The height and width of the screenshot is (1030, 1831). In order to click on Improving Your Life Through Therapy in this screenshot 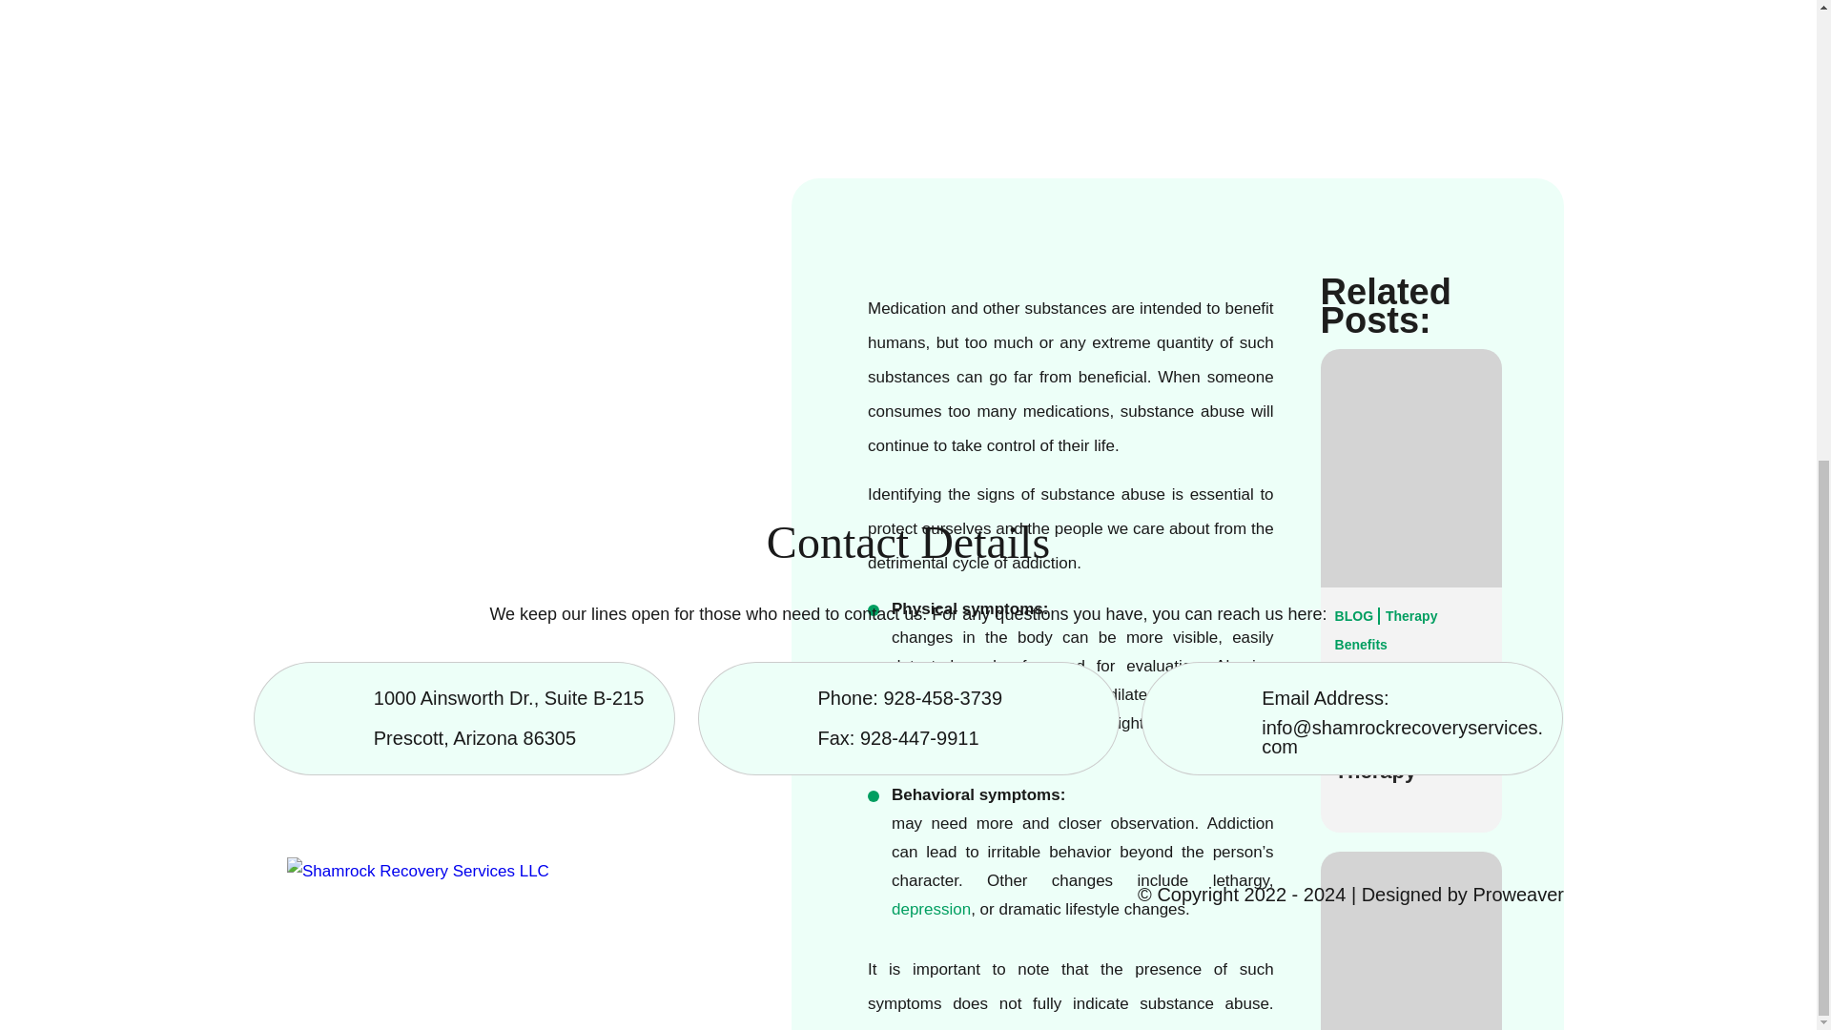, I will do `click(1385, 731)`.